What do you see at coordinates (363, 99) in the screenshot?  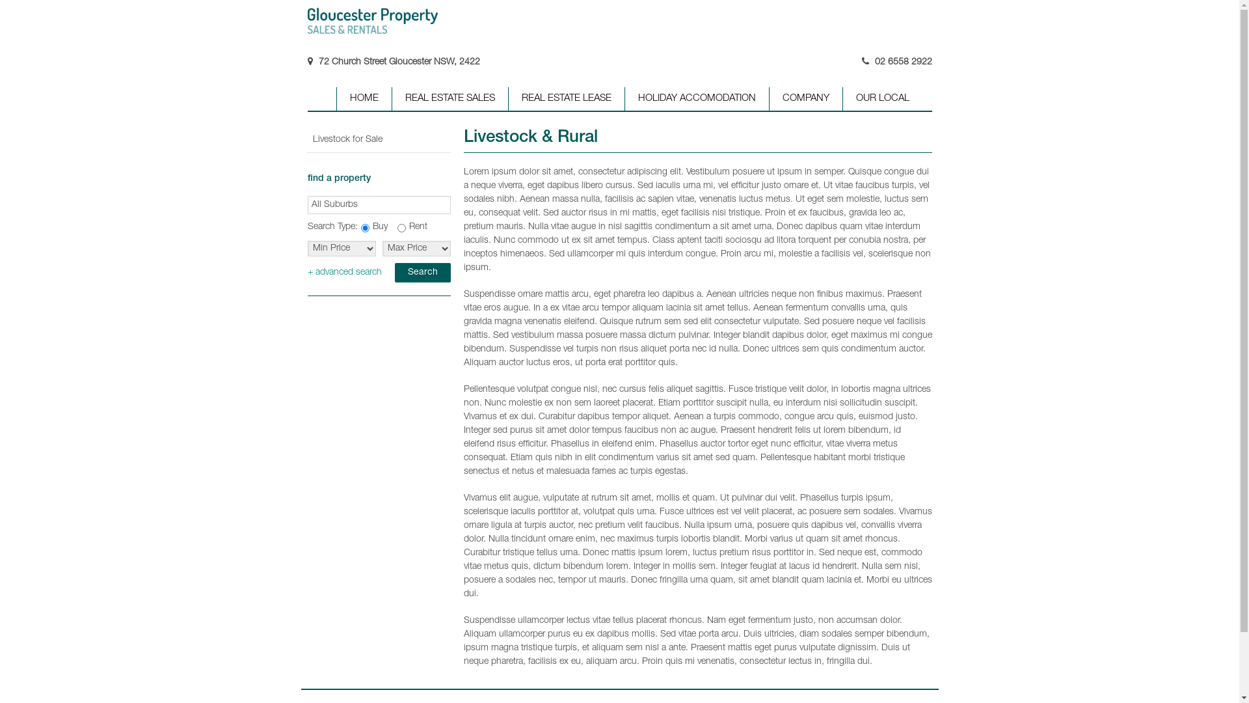 I see `HOME` at bounding box center [363, 99].